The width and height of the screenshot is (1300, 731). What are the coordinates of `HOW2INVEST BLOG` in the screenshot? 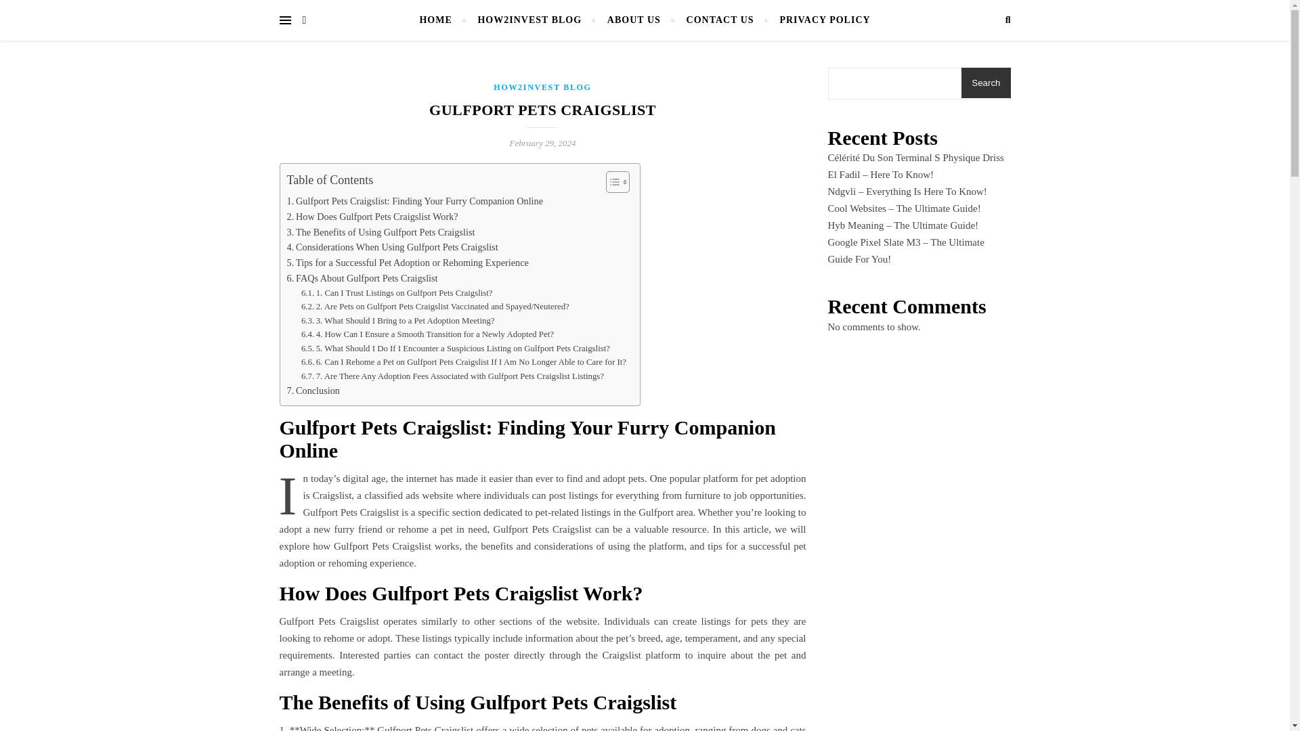 It's located at (529, 20).